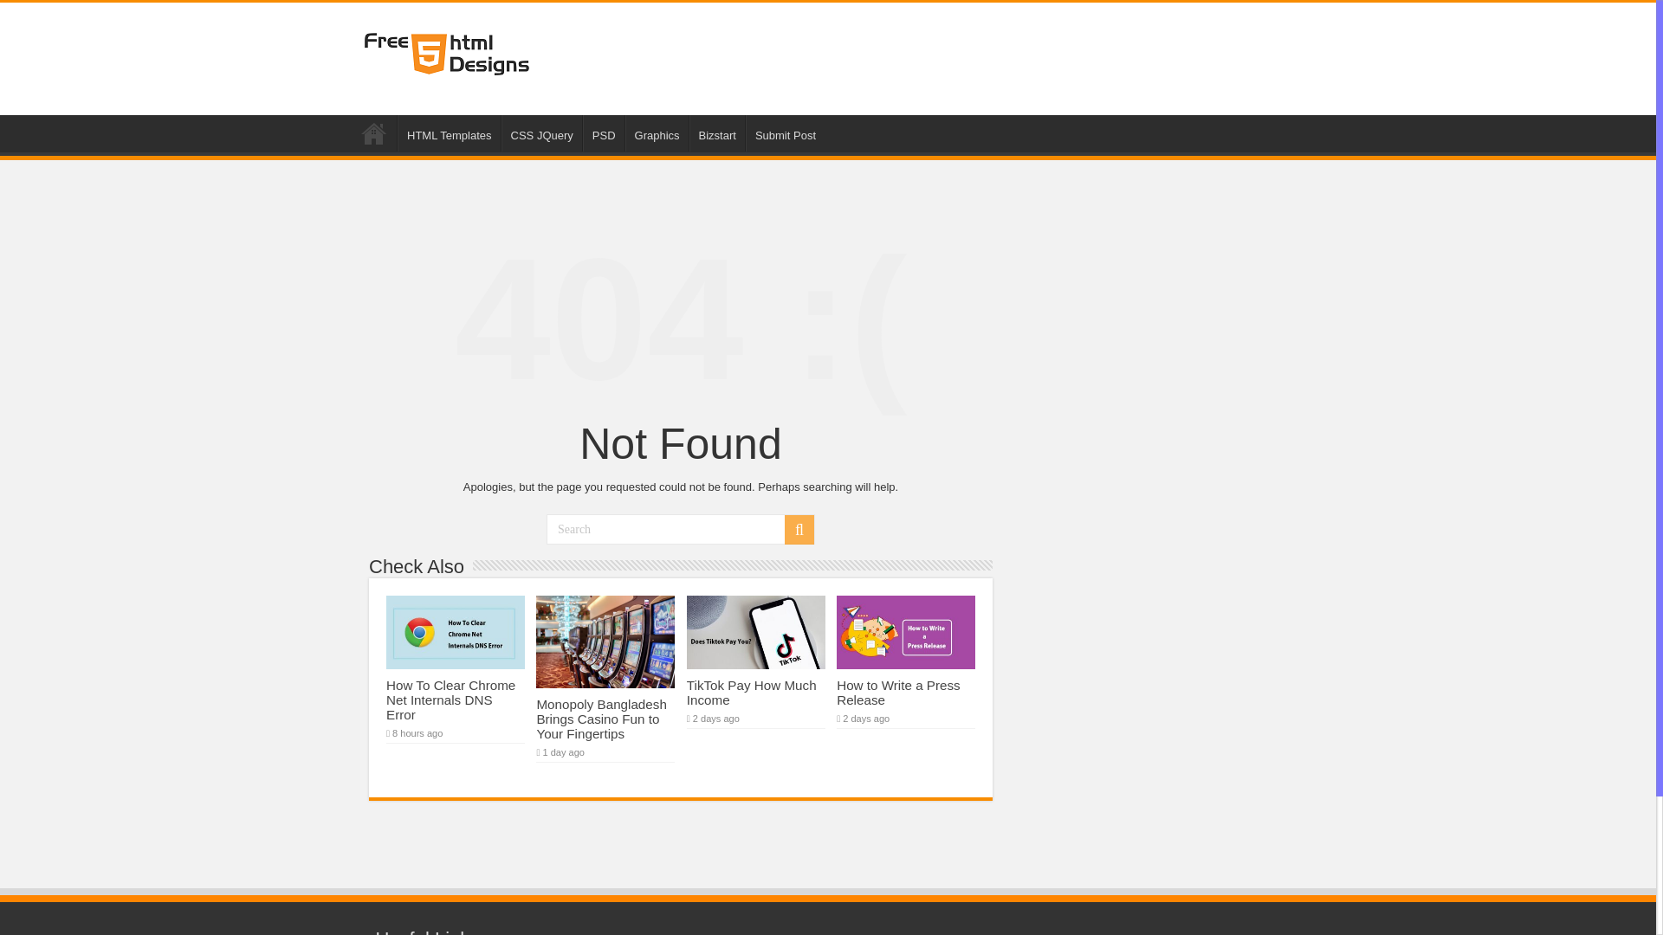 The height and width of the screenshot is (935, 1663). What do you see at coordinates (975, 59) in the screenshot?
I see `Advertisement` at bounding box center [975, 59].